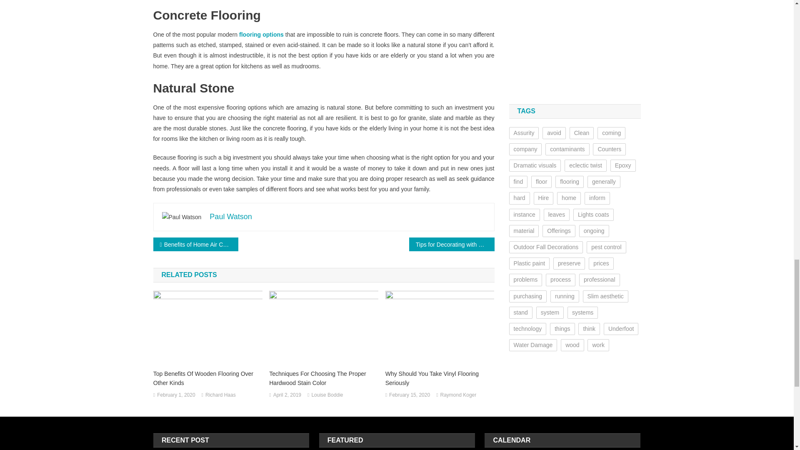 This screenshot has height=450, width=800. What do you see at coordinates (287, 395) in the screenshot?
I see `April 2, 2019` at bounding box center [287, 395].